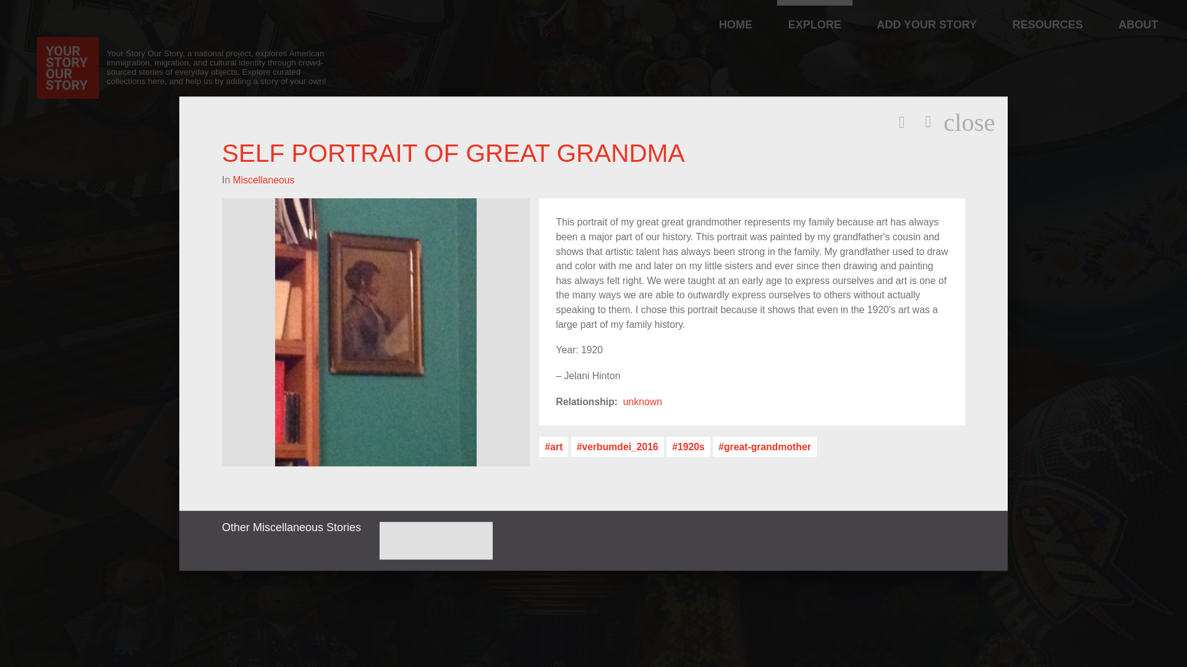 The height and width of the screenshot is (667, 1187). What do you see at coordinates (735, 17) in the screenshot?
I see `great-grandmother` at bounding box center [735, 17].